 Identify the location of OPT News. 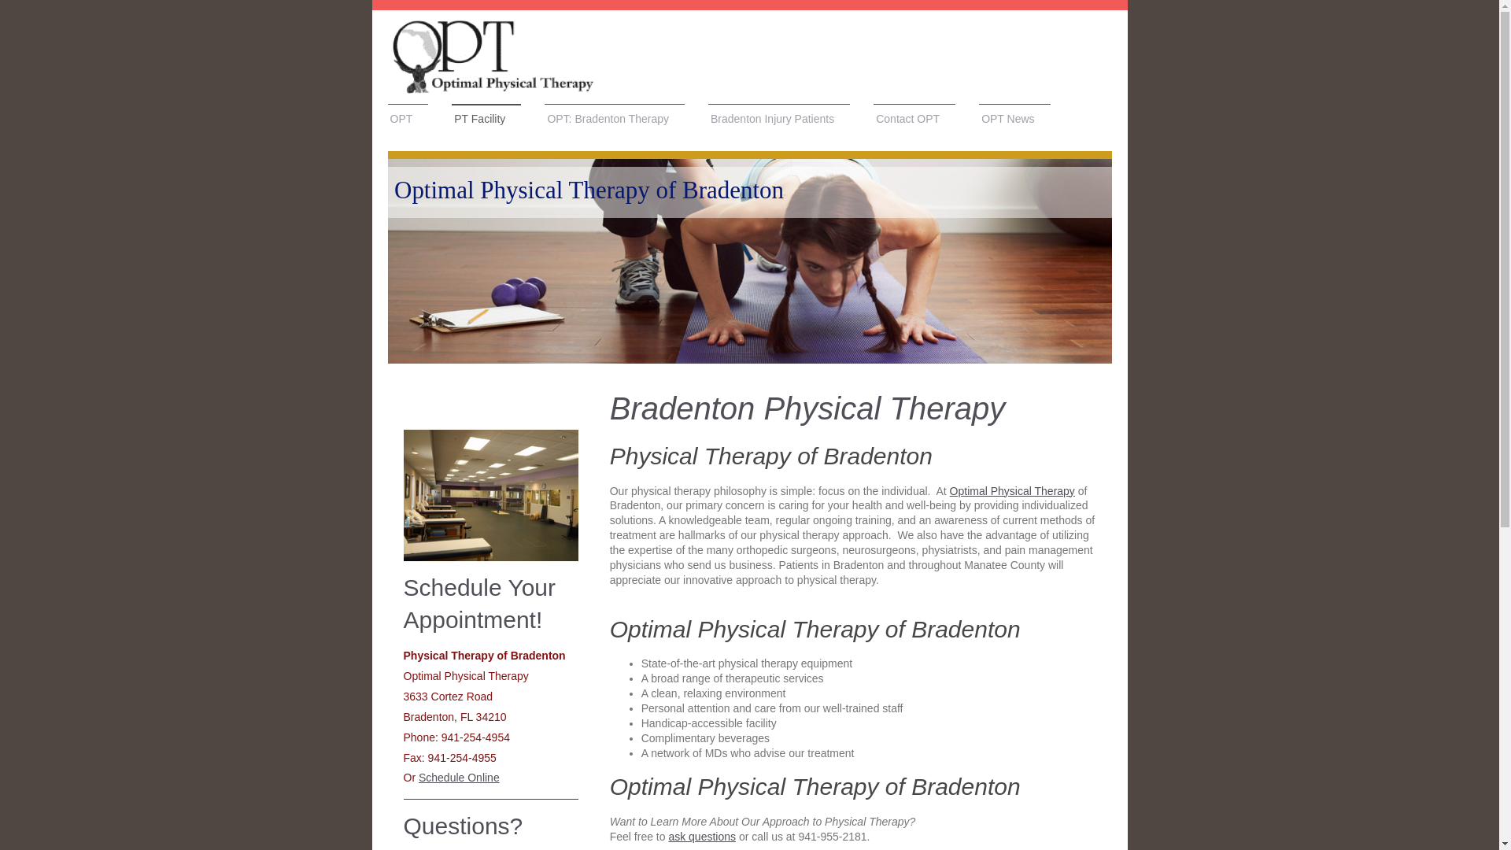
(1014, 119).